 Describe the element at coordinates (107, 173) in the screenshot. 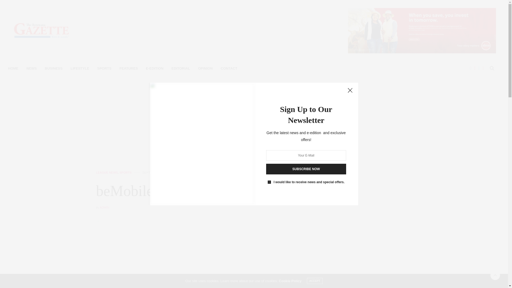

I see `LEAGUE NEWS` at that location.